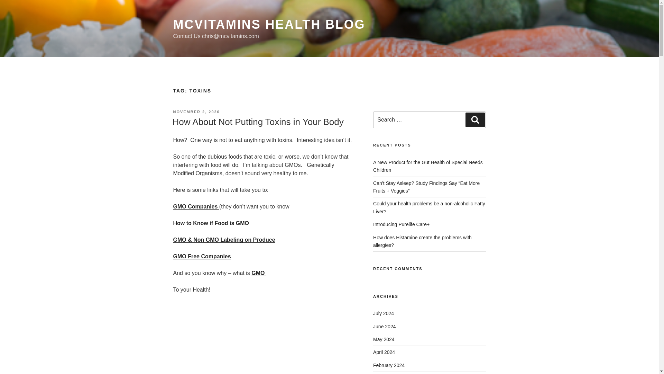  What do you see at coordinates (383, 313) in the screenshot?
I see `July 2024` at bounding box center [383, 313].